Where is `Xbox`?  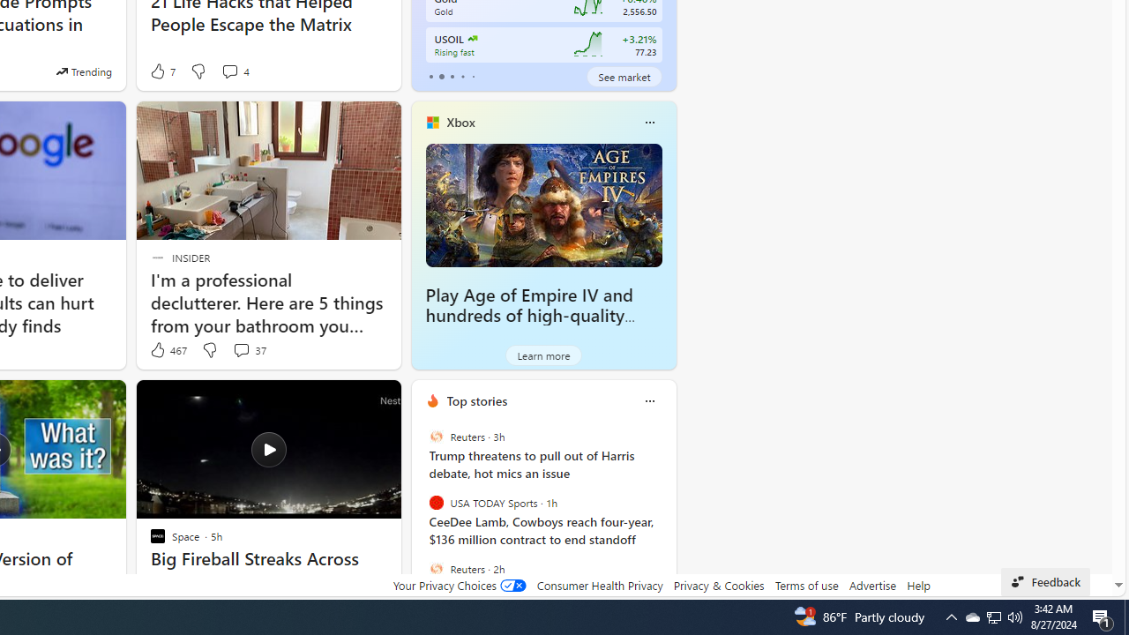 Xbox is located at coordinates (460, 123).